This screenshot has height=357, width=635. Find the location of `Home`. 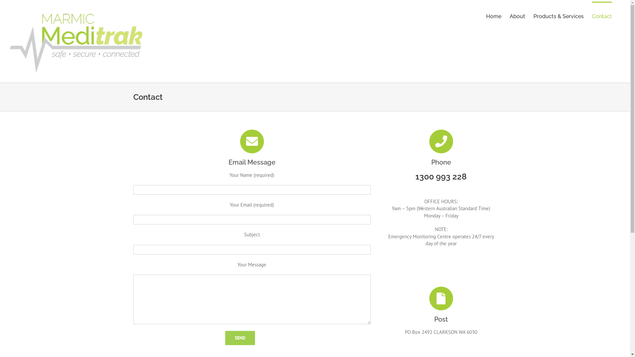

Home is located at coordinates (494, 16).